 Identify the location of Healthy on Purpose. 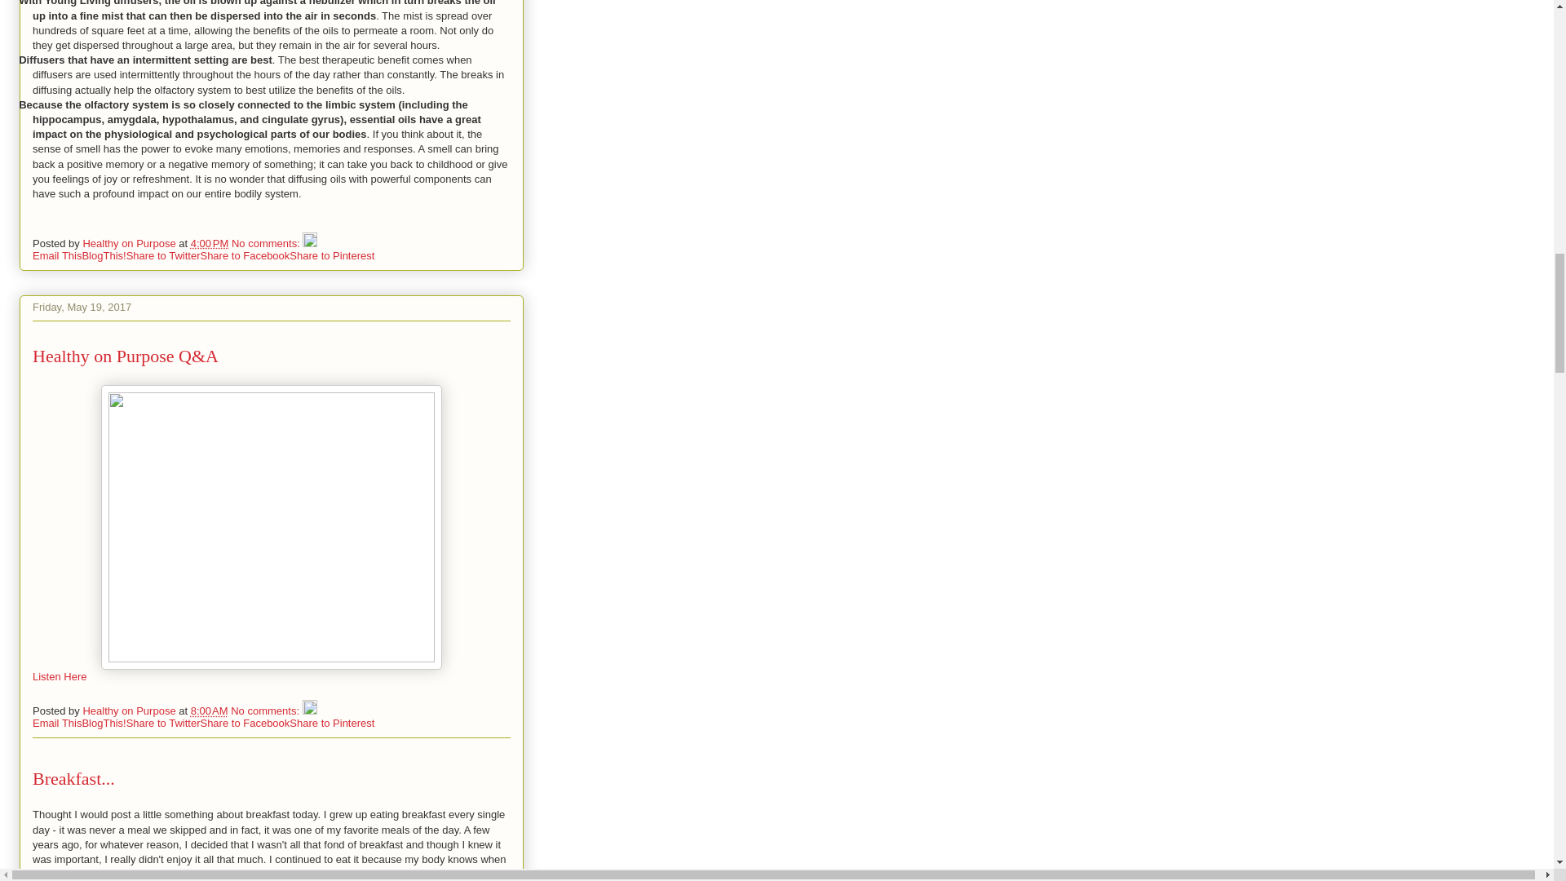
(130, 243).